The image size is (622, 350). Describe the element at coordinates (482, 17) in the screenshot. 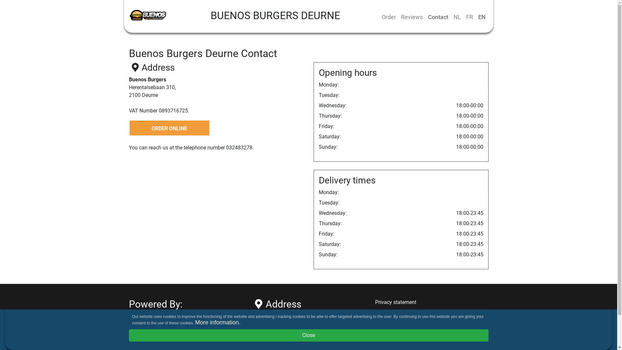

I see `EN` at that location.